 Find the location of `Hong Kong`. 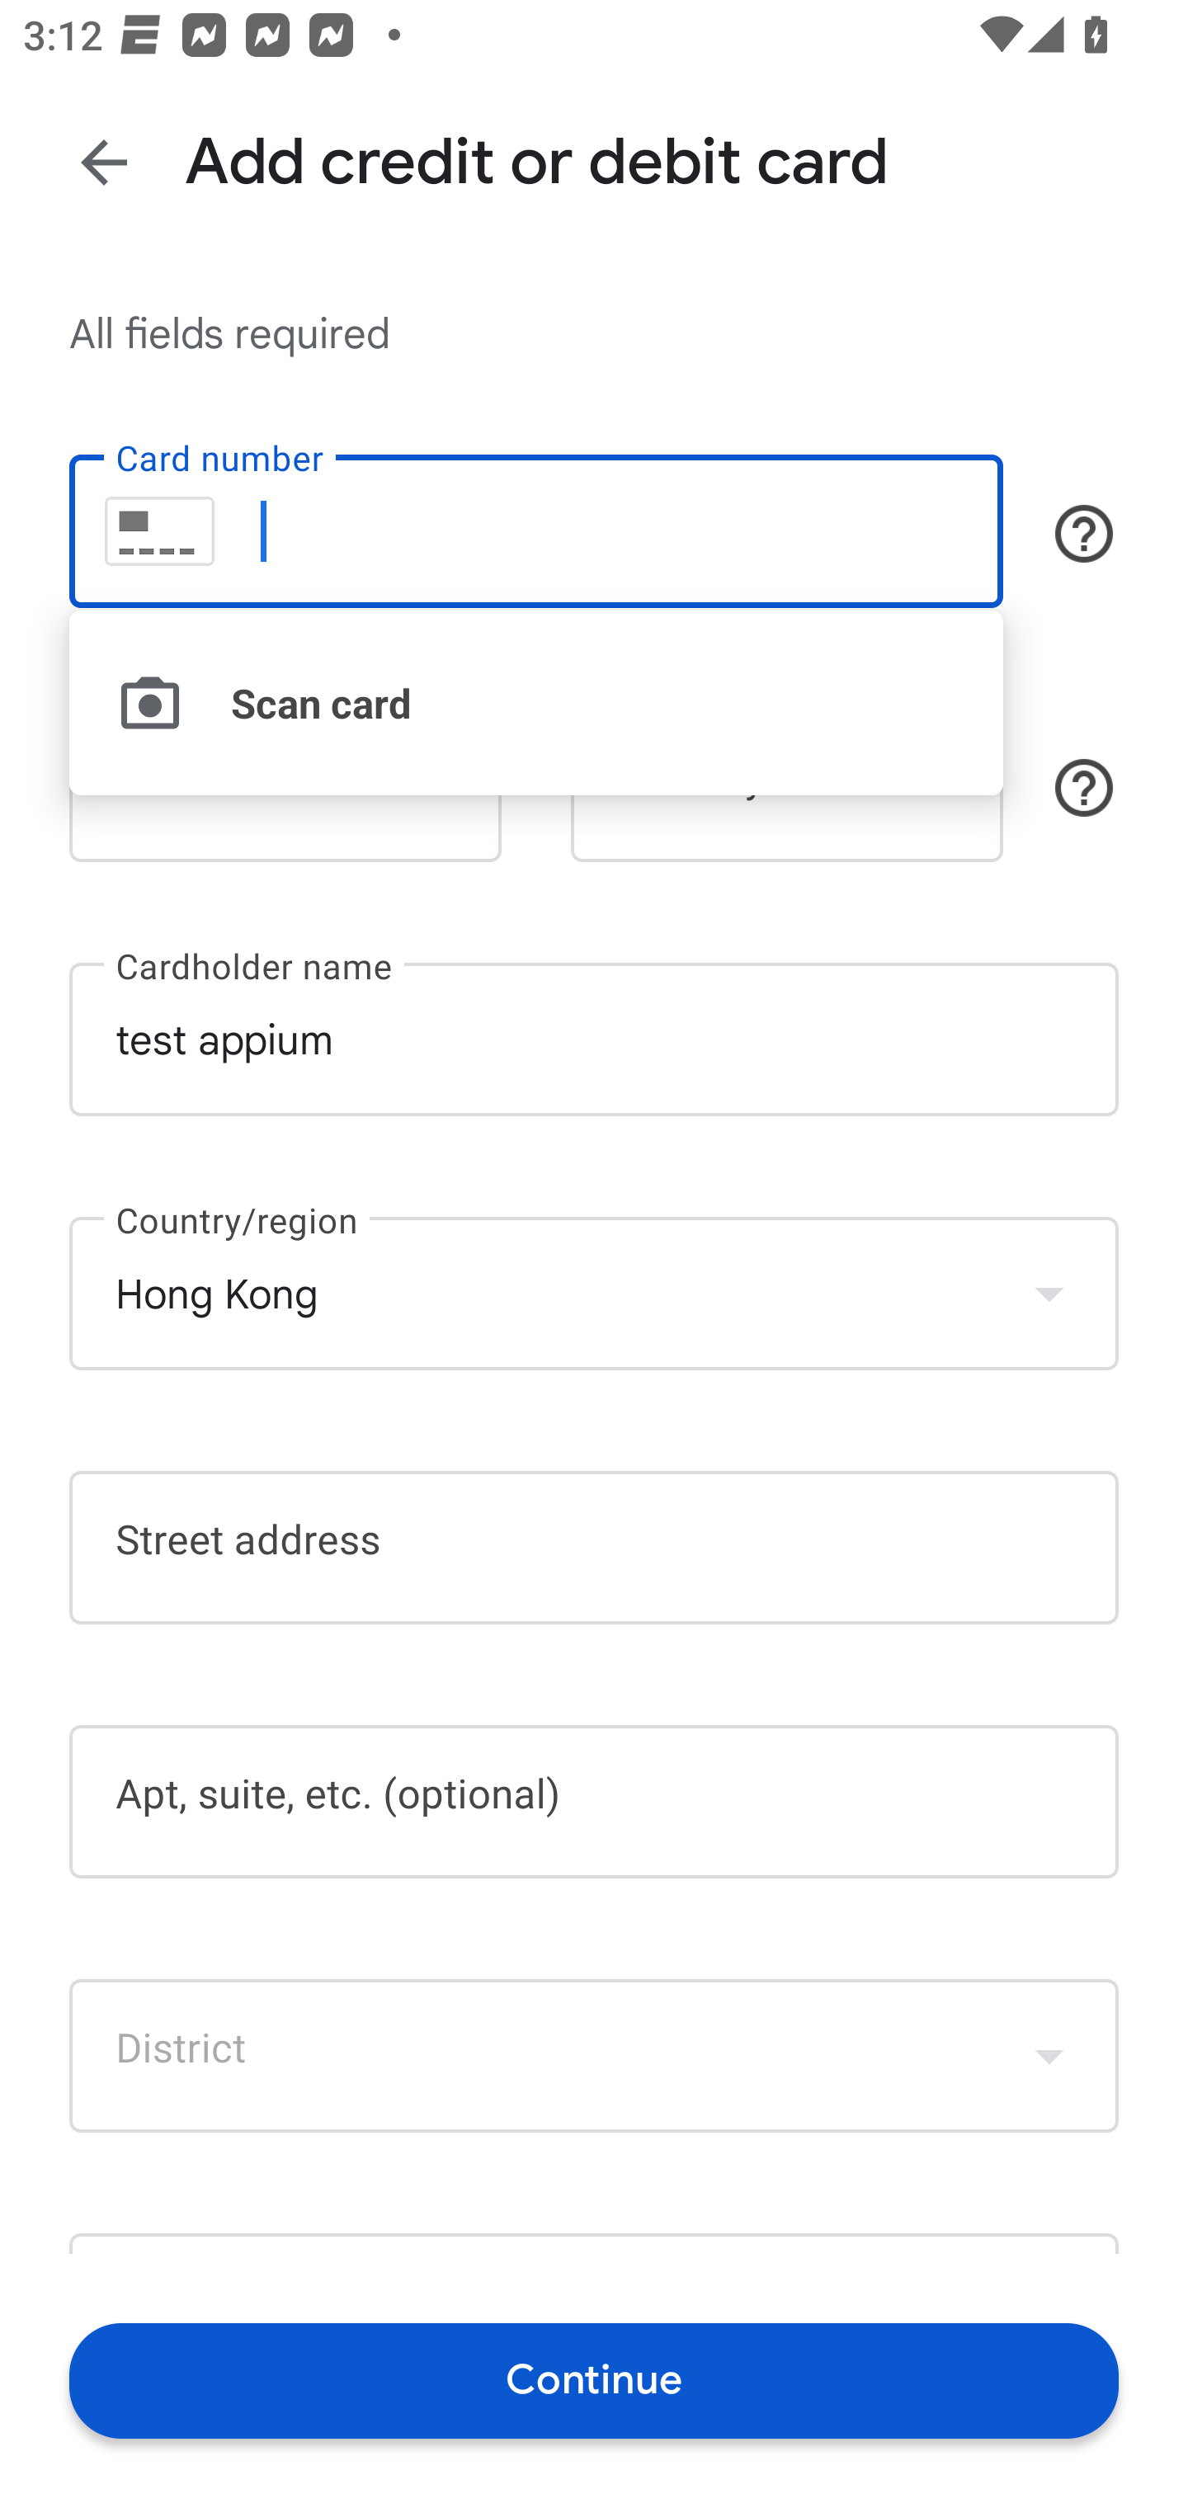

Hong Kong is located at coordinates (594, 1292).